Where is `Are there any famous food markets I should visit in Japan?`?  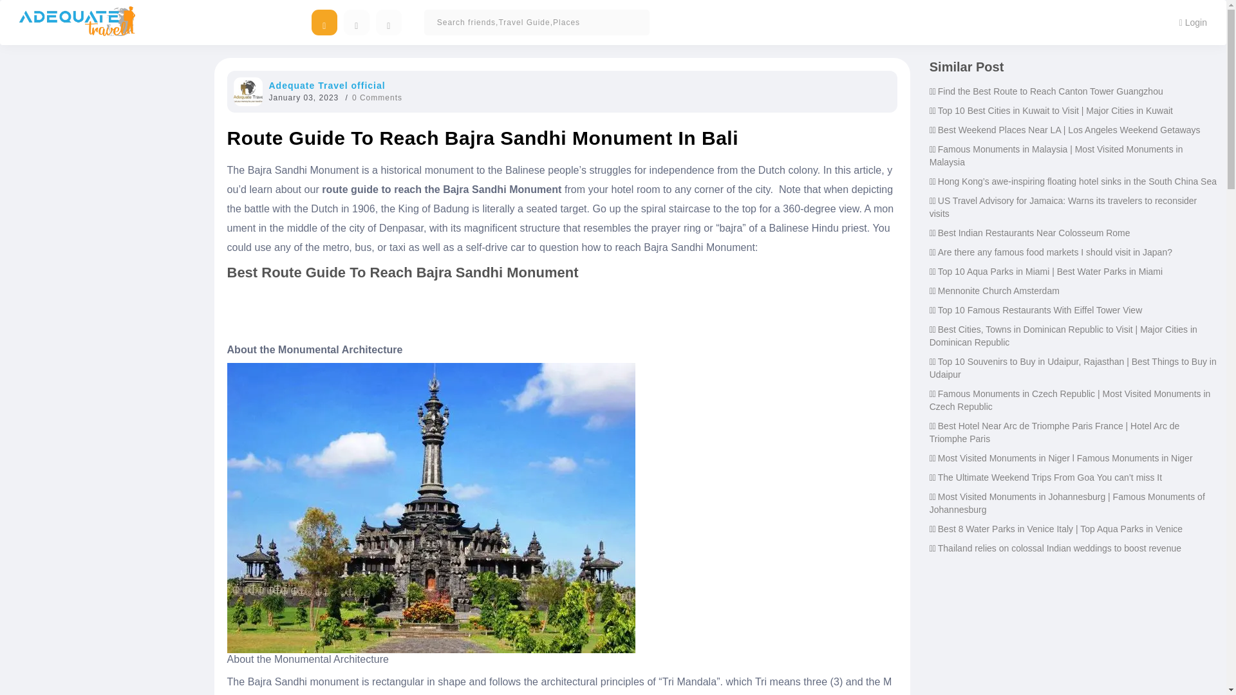
Are there any famous food markets I should visit in Japan? is located at coordinates (1054, 252).